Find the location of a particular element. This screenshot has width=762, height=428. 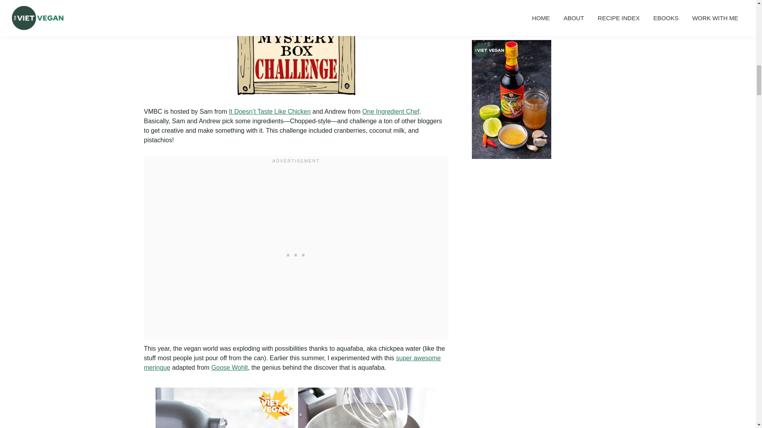

super awesome meringue is located at coordinates (292, 363).